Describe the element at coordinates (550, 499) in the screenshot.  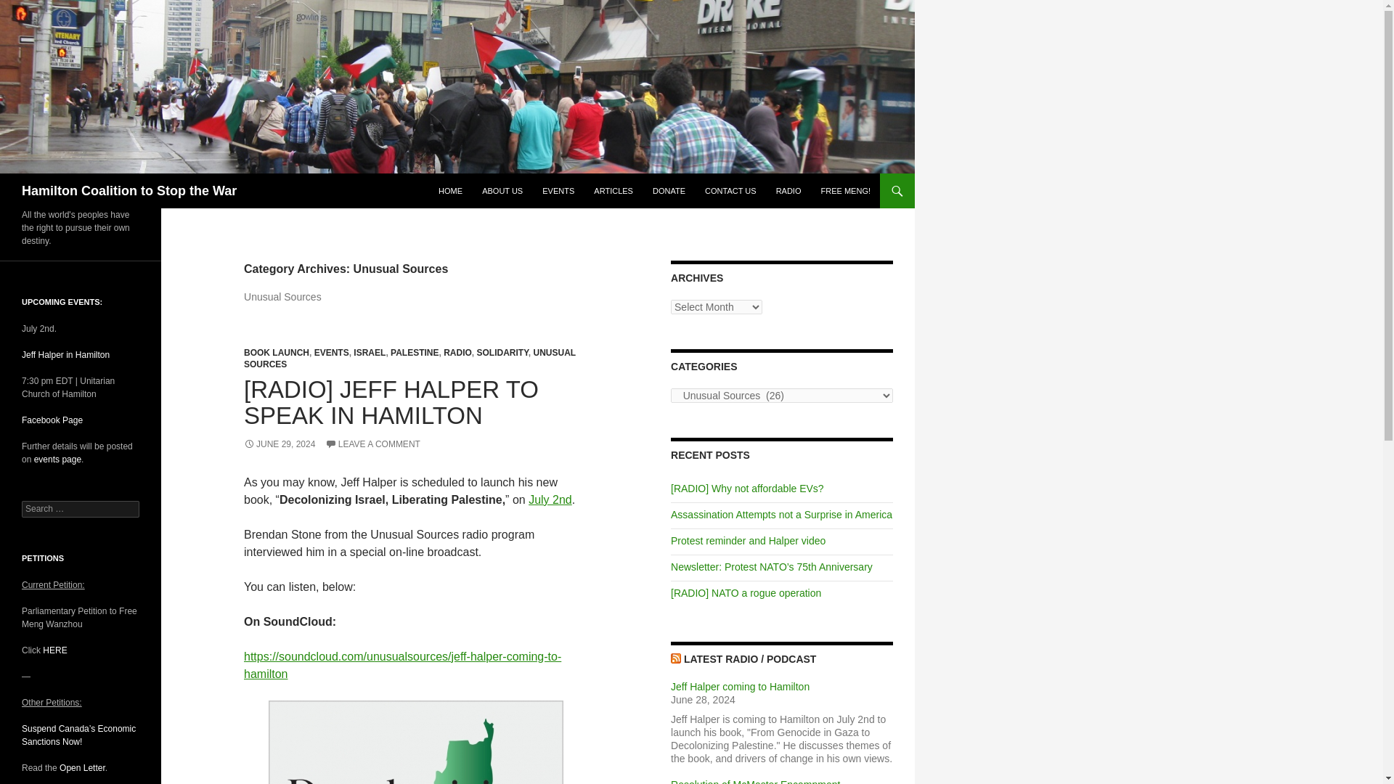
I see `July 2nd` at that location.